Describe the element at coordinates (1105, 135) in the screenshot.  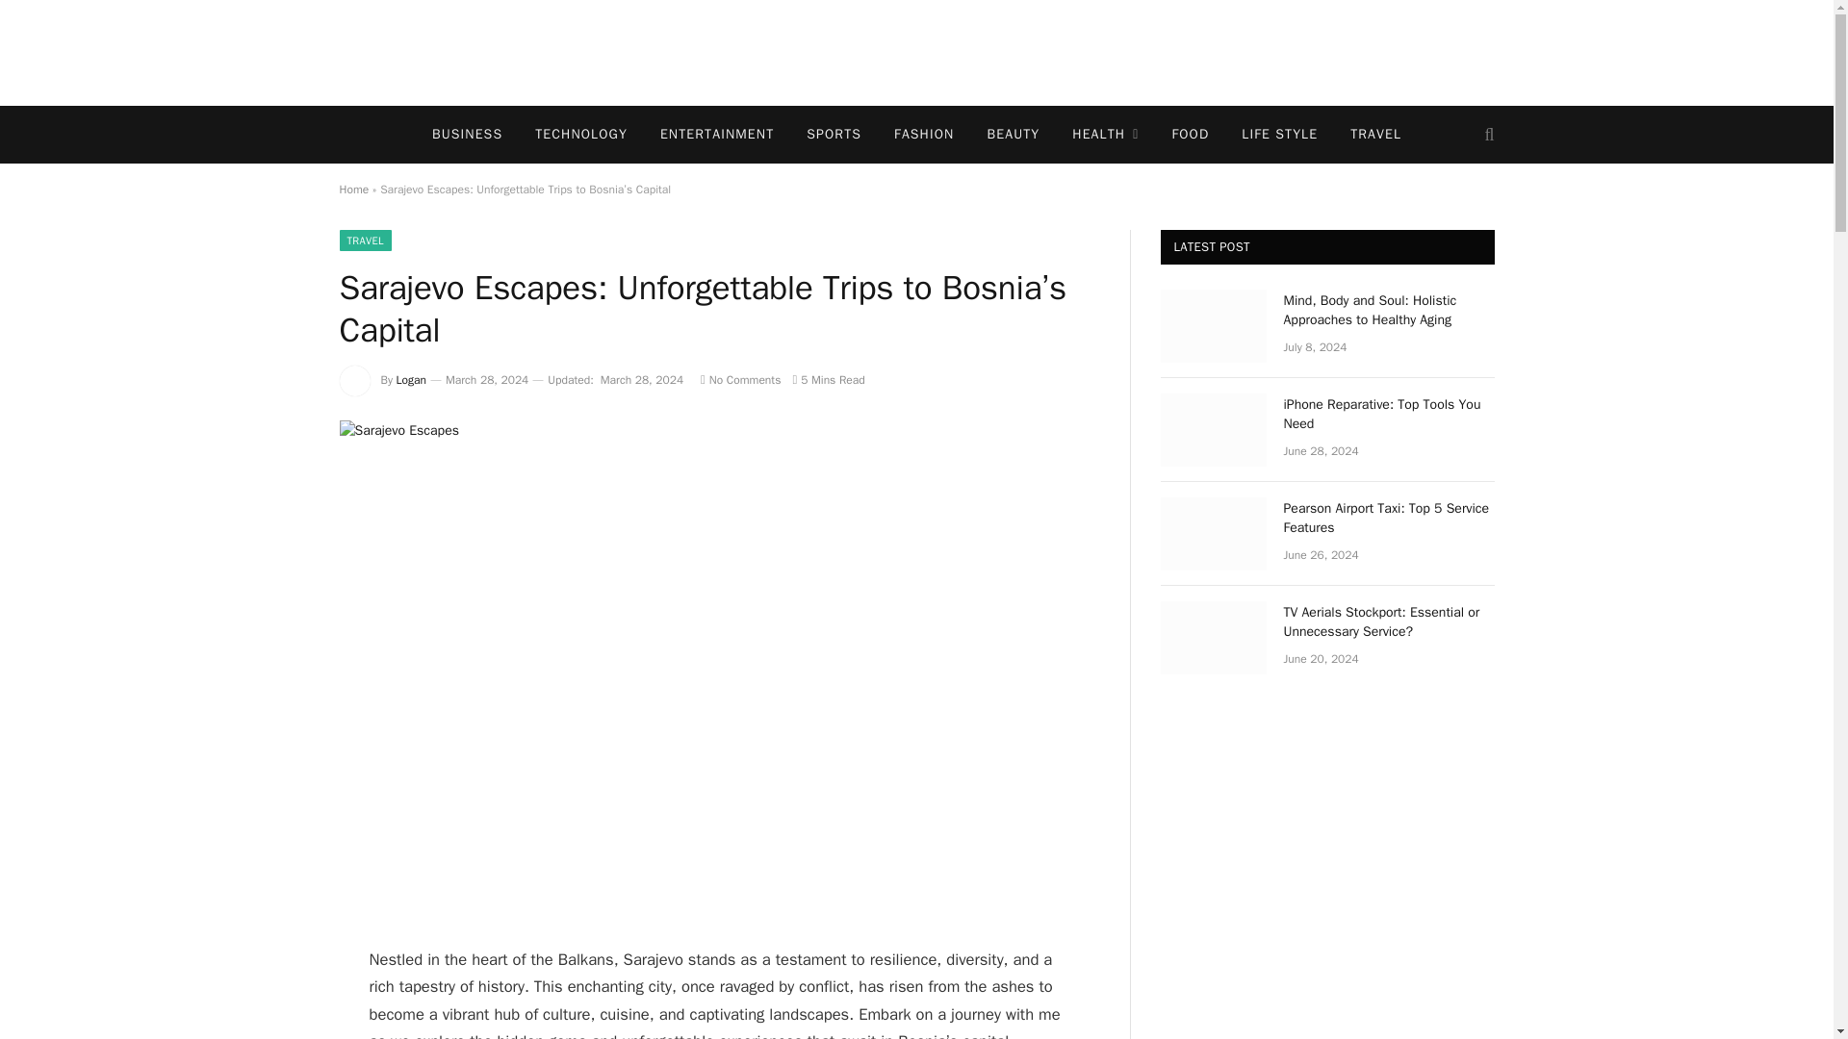
I see `HEALTH` at that location.